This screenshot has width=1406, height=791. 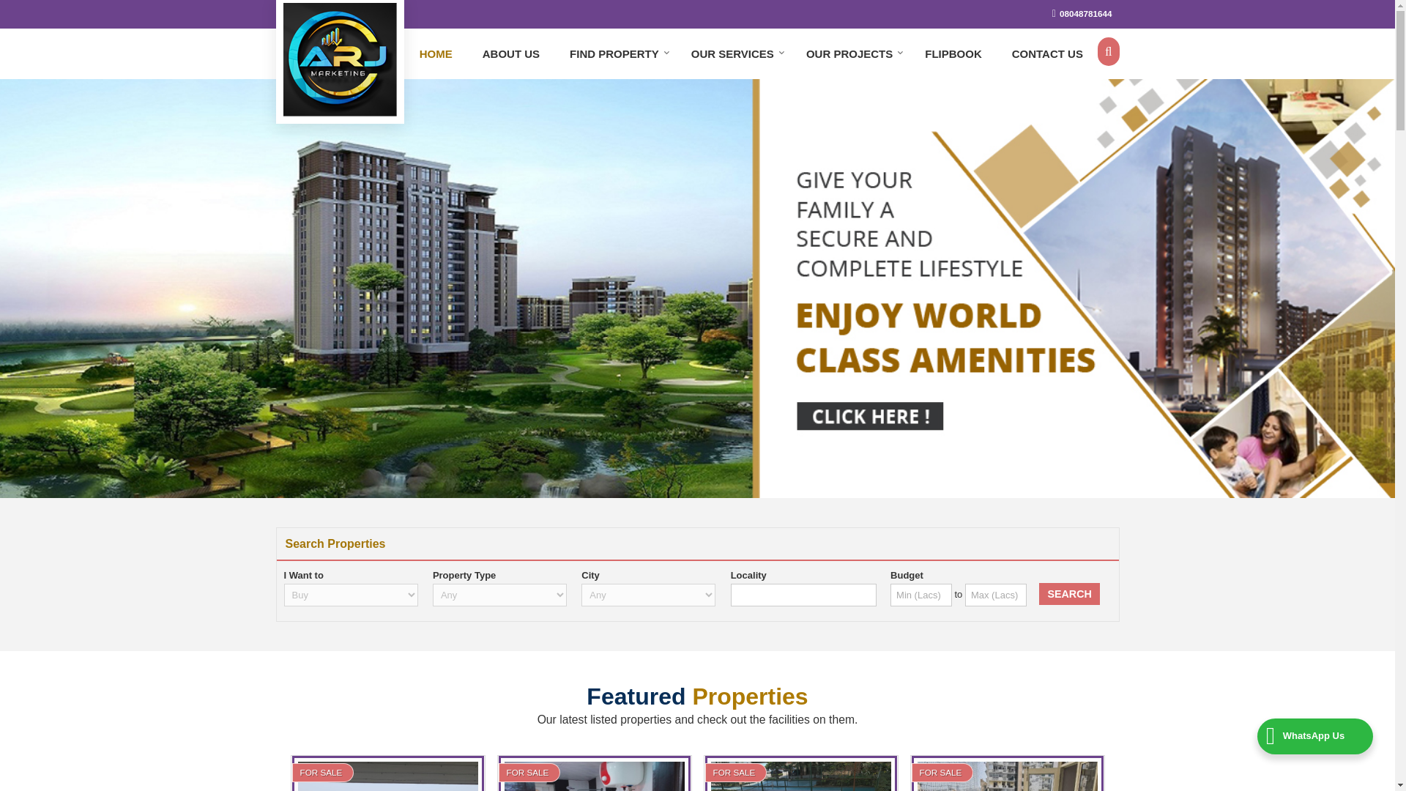 What do you see at coordinates (511, 54) in the screenshot?
I see `About Us` at bounding box center [511, 54].